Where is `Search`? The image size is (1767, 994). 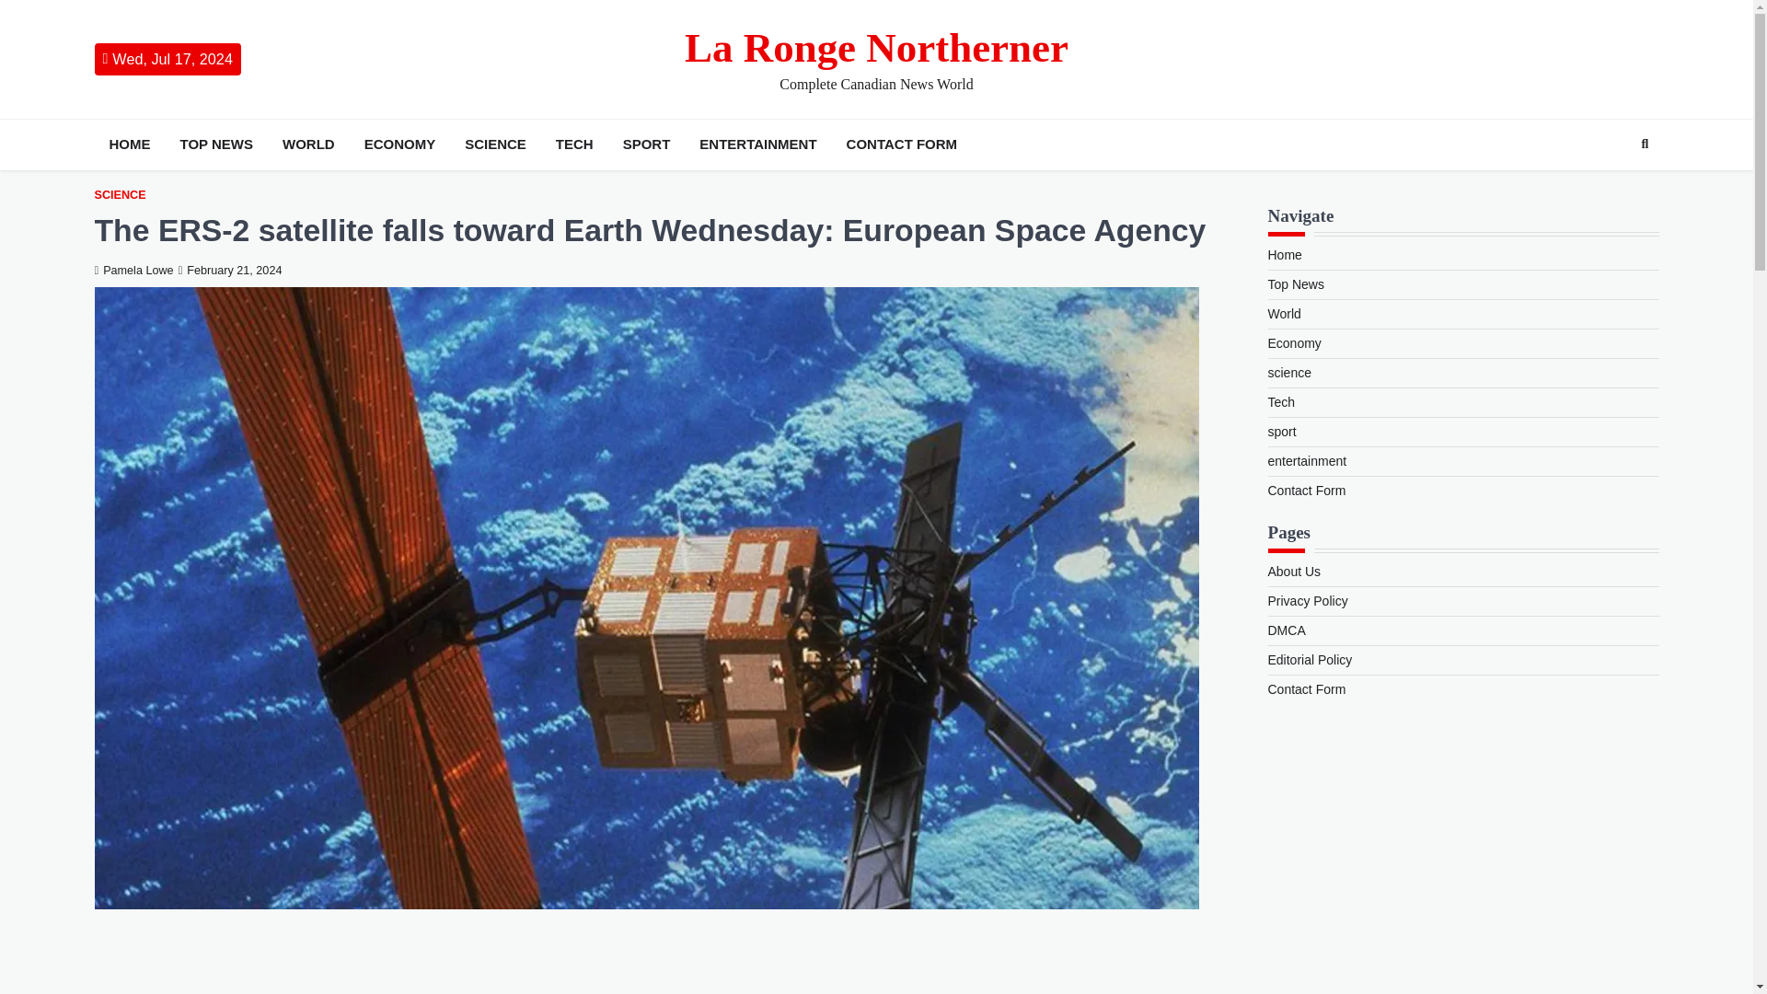 Search is located at coordinates (1645, 144).